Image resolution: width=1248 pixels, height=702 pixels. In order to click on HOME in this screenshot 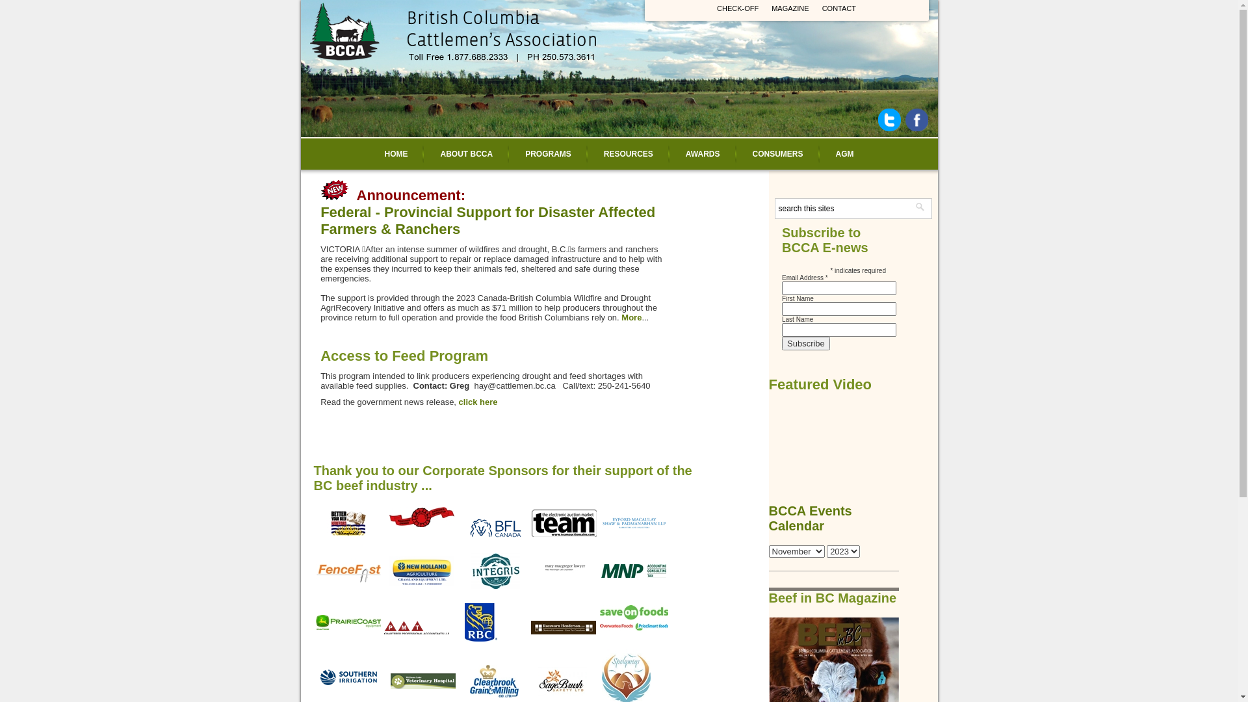, I will do `click(396, 154)`.